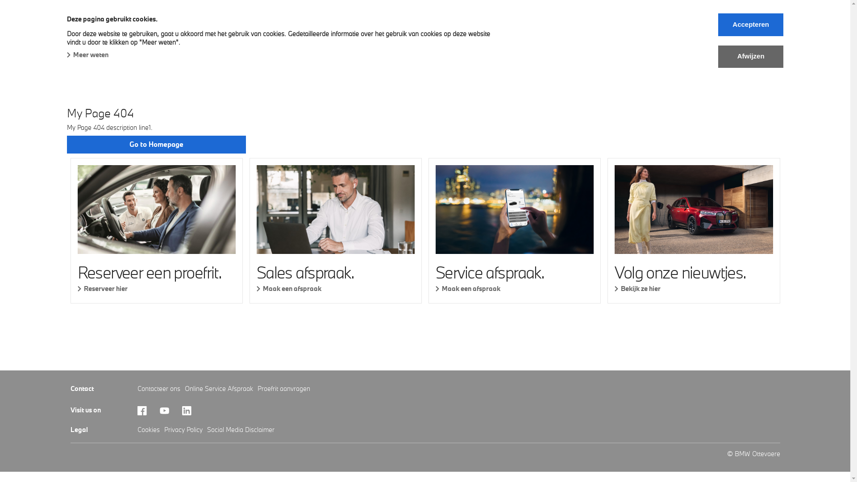 The width and height of the screenshot is (857, 482). Describe the element at coordinates (183, 429) in the screenshot. I see `Privacy Policy` at that location.